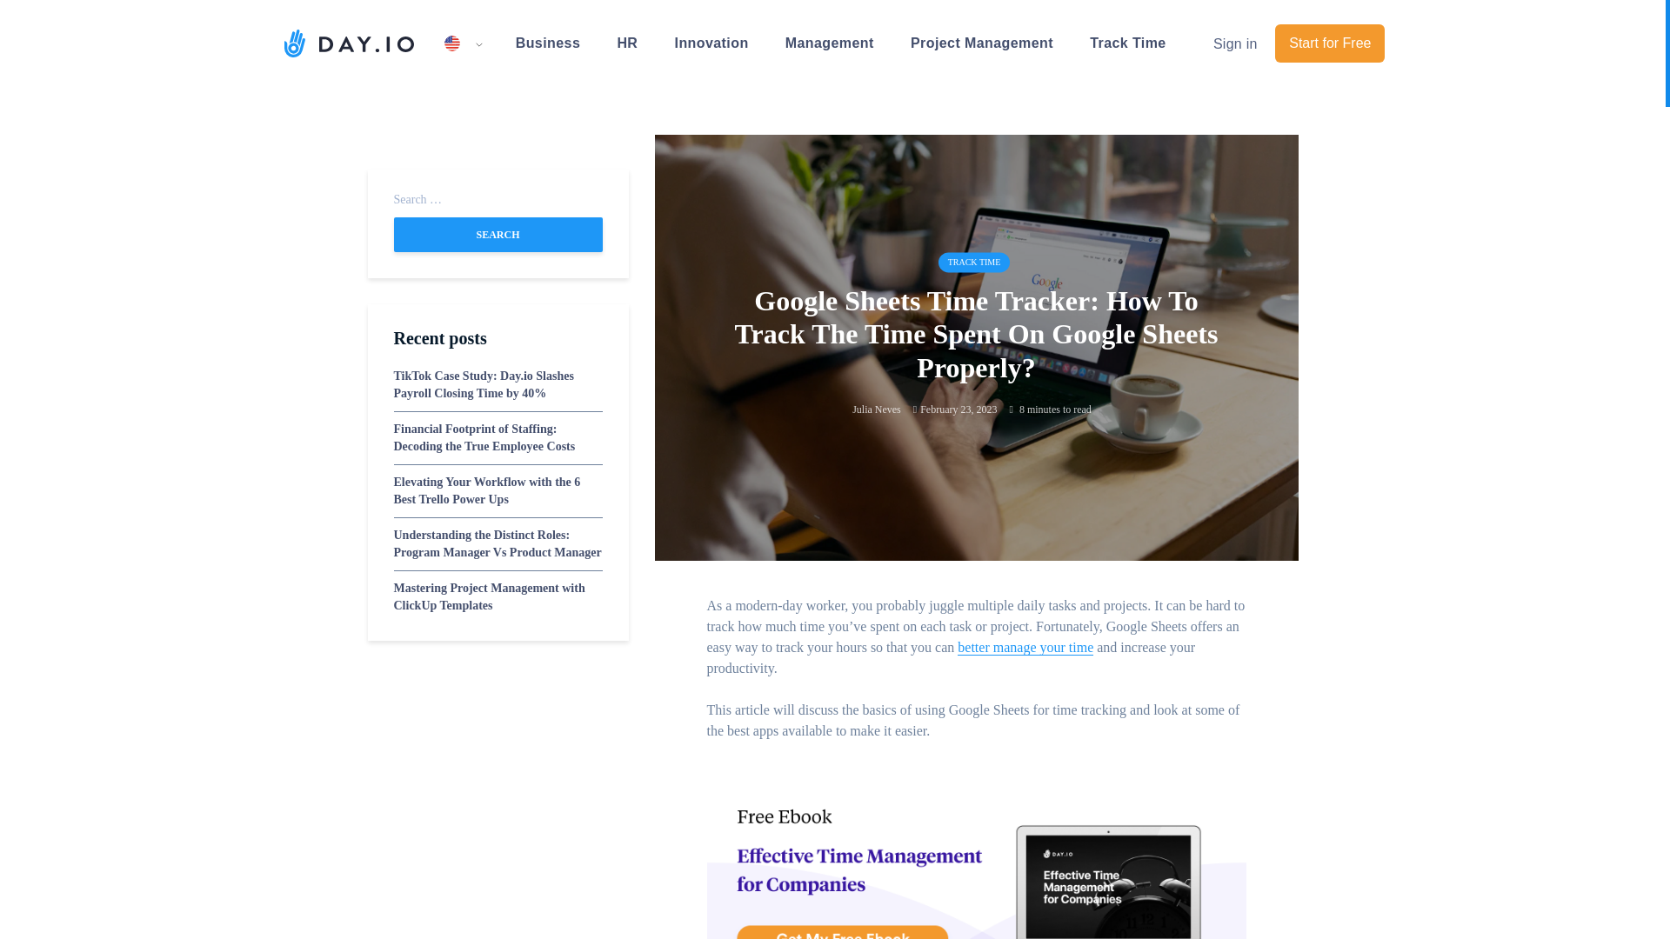 The image size is (1670, 939). What do you see at coordinates (1127, 43) in the screenshot?
I see `Track Time` at bounding box center [1127, 43].